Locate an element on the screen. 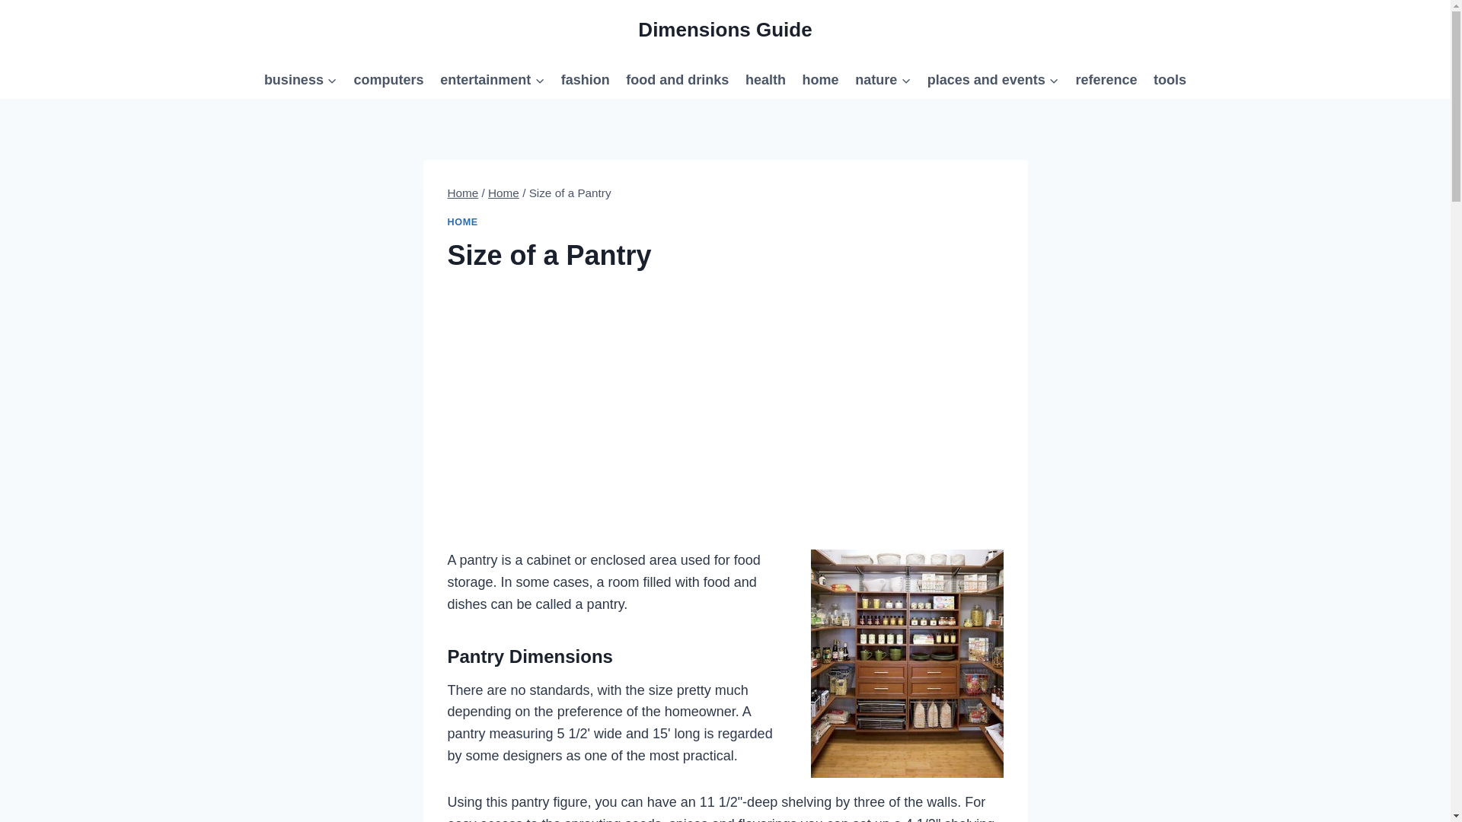 The image size is (1462, 822). computers is located at coordinates (388, 79).